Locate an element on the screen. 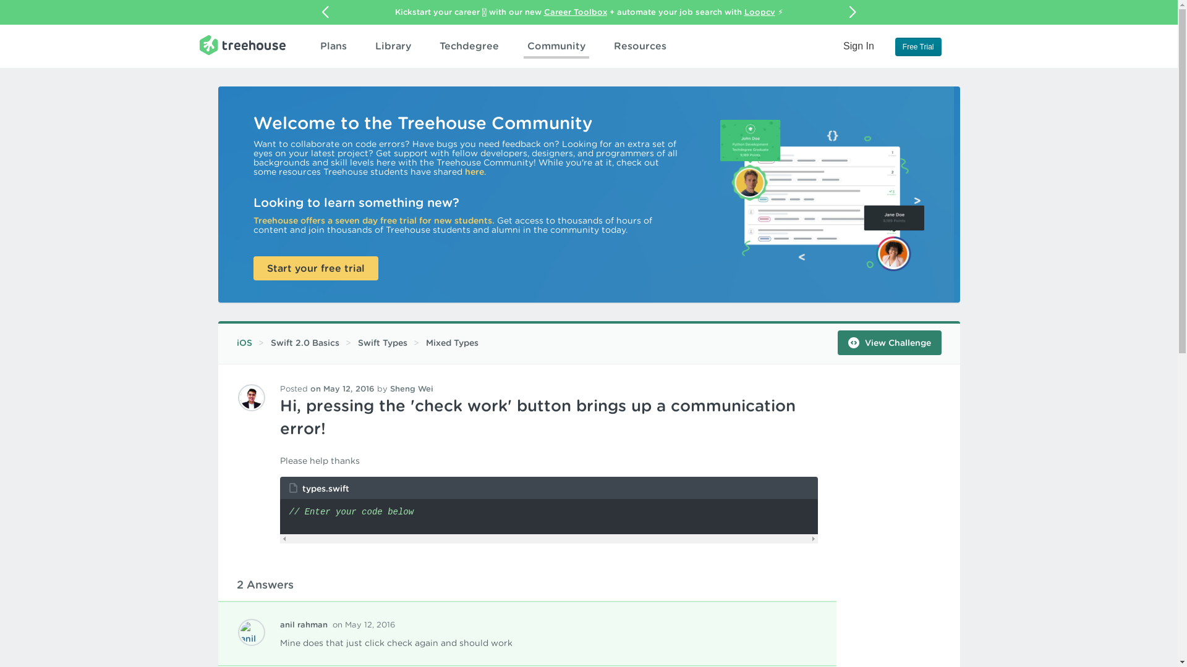 This screenshot has height=667, width=1187. Loopcv is located at coordinates (759, 12).